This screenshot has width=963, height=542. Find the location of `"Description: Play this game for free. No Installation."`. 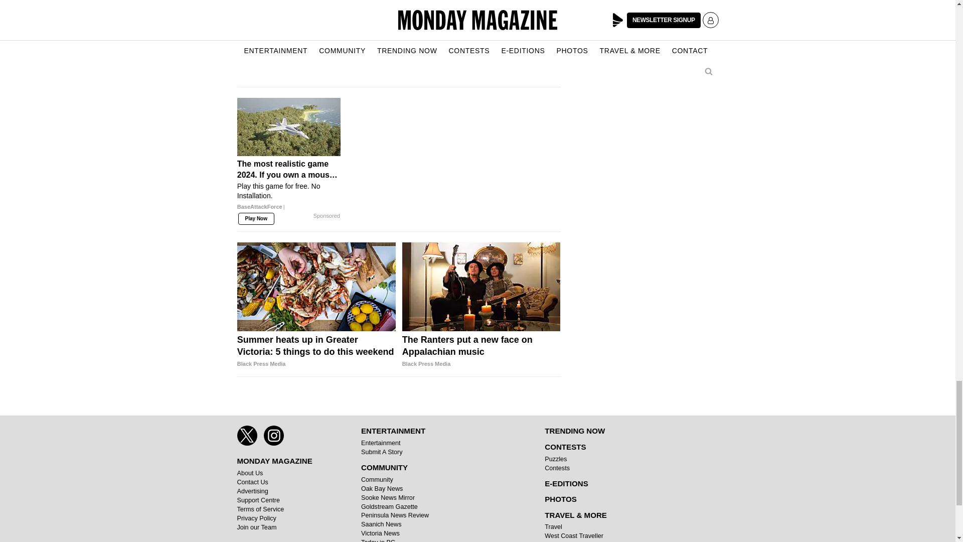

"Description: Play this game for free. No Installation." is located at coordinates (289, 191).